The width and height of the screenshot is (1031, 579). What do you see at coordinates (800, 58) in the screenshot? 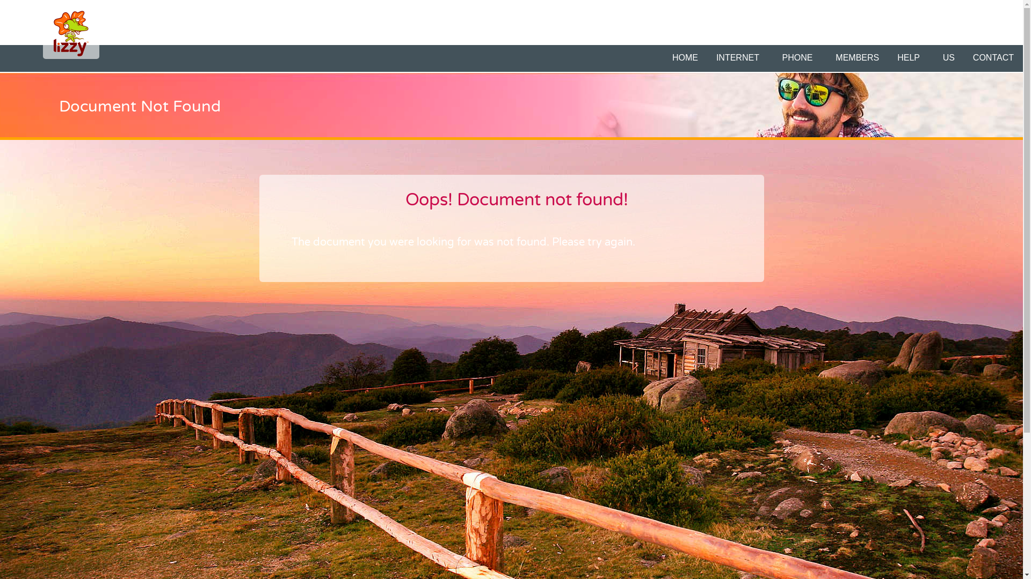
I see `PHONE  ` at bounding box center [800, 58].